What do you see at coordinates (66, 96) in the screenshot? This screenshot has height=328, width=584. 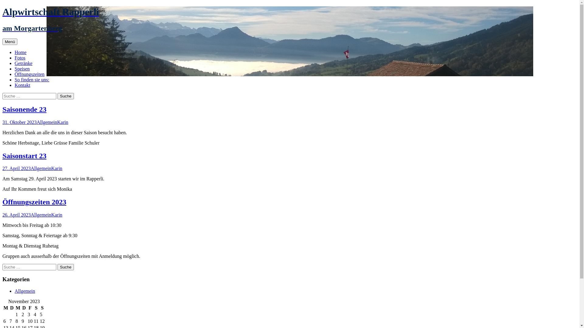 I see `Suche` at bounding box center [66, 96].